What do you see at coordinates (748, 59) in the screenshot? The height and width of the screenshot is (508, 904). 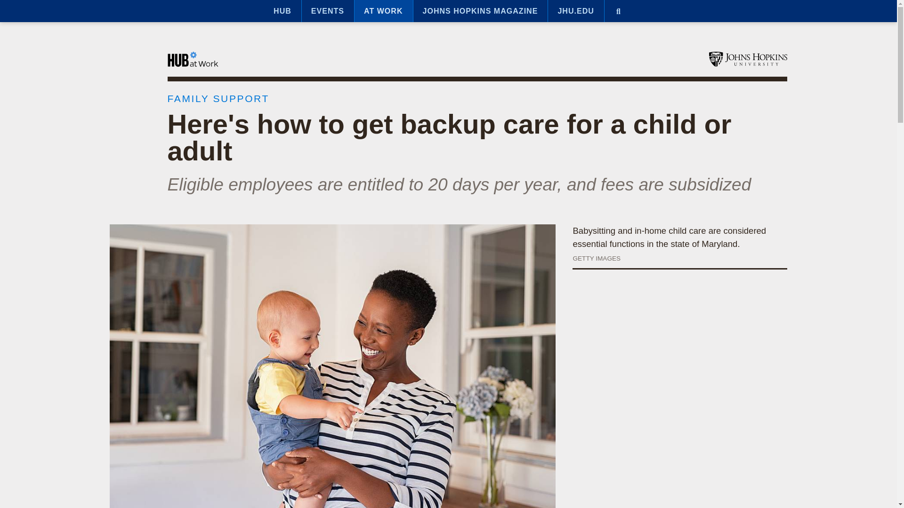 I see `Johns Hopkins University` at bounding box center [748, 59].